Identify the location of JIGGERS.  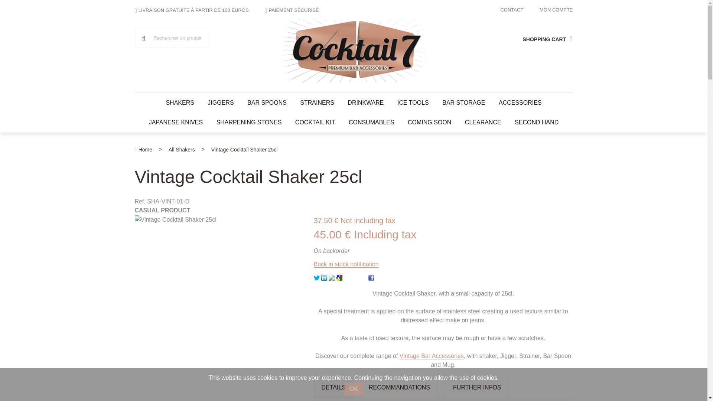
(221, 102).